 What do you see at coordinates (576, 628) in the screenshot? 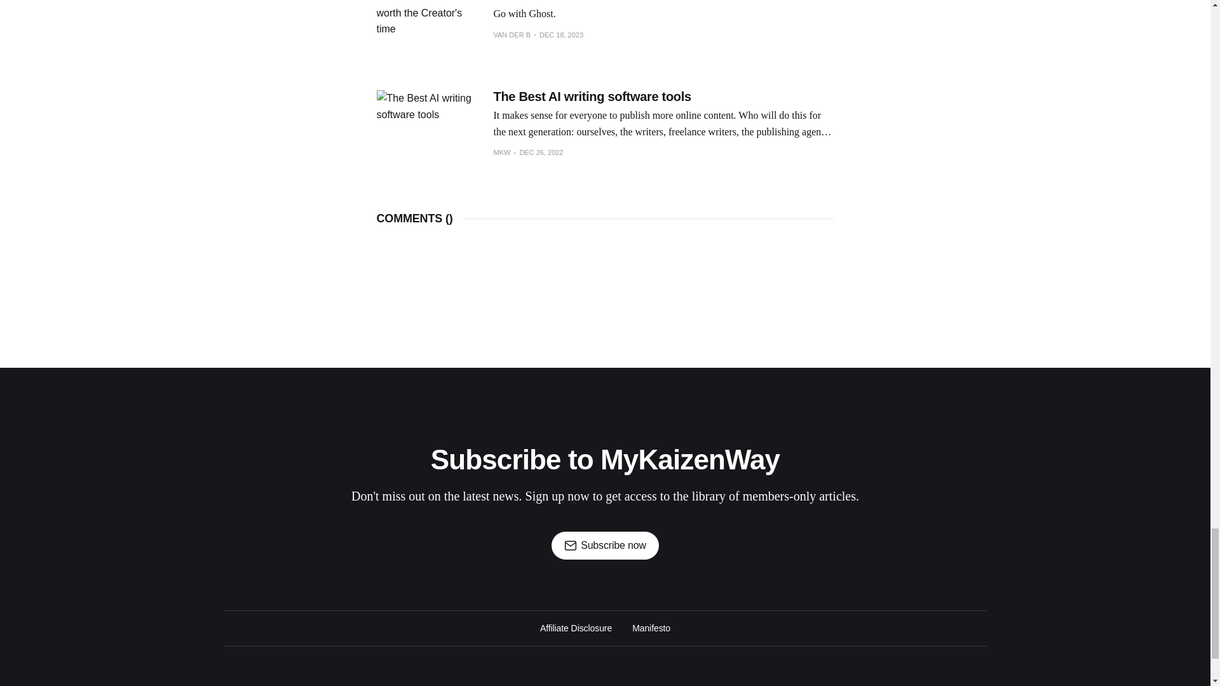
I see `Affiliate Disclosure` at bounding box center [576, 628].